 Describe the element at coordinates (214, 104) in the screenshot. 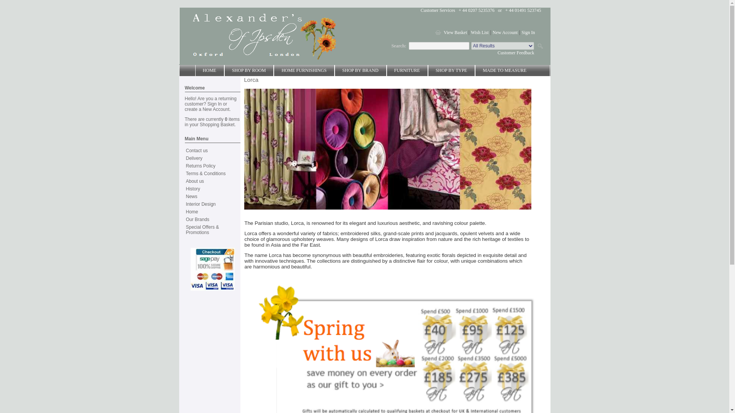

I see `Sign In` at that location.